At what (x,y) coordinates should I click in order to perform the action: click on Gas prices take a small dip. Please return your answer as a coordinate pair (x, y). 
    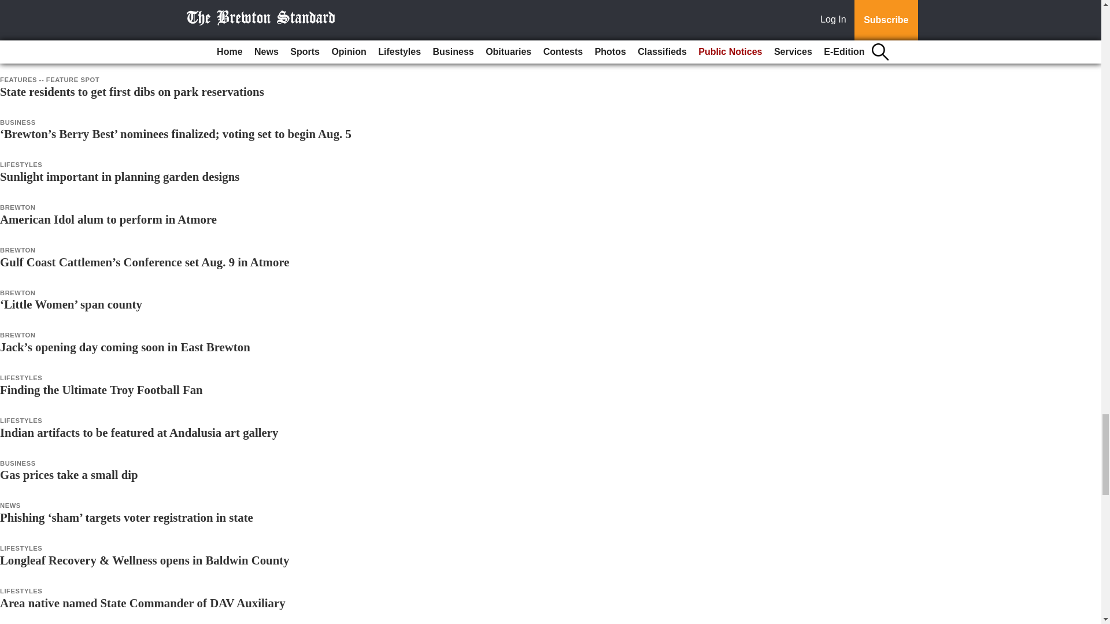
    Looking at the image, I should click on (69, 474).